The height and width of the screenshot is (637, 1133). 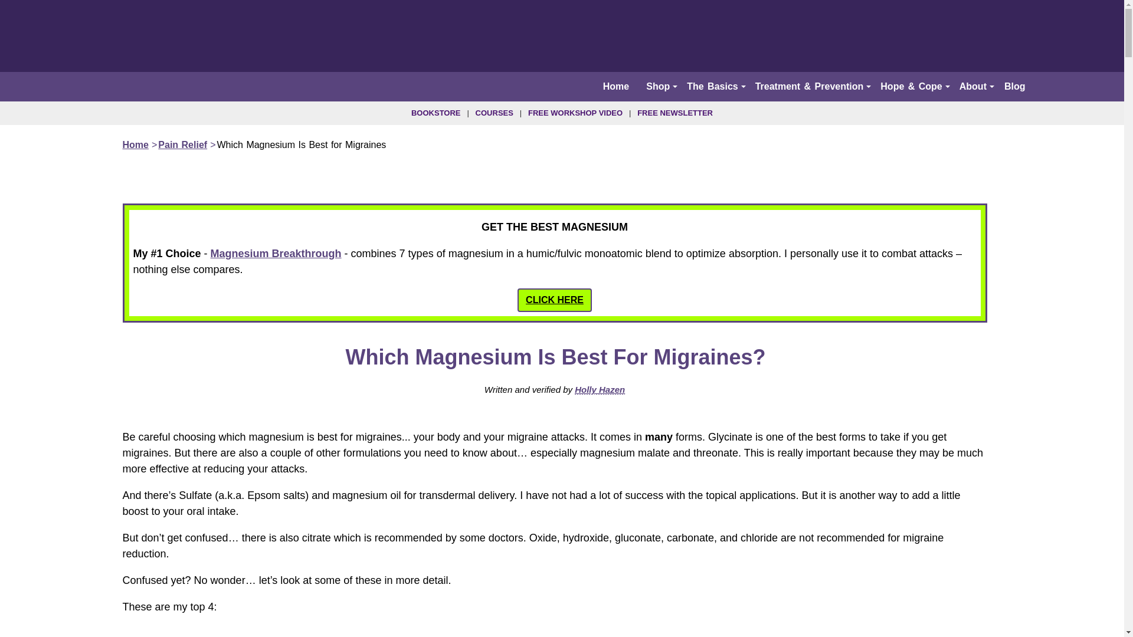 I want to click on CLICK HERE, so click(x=555, y=300).